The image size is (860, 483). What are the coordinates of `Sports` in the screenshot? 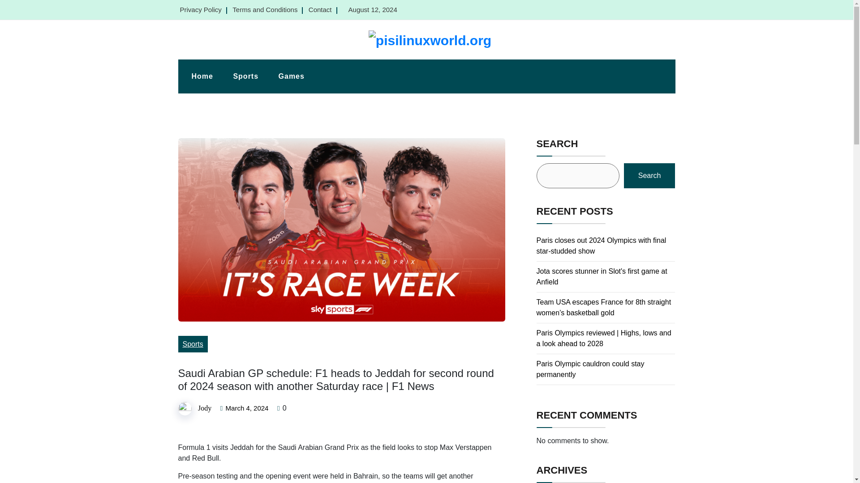 It's located at (245, 76).